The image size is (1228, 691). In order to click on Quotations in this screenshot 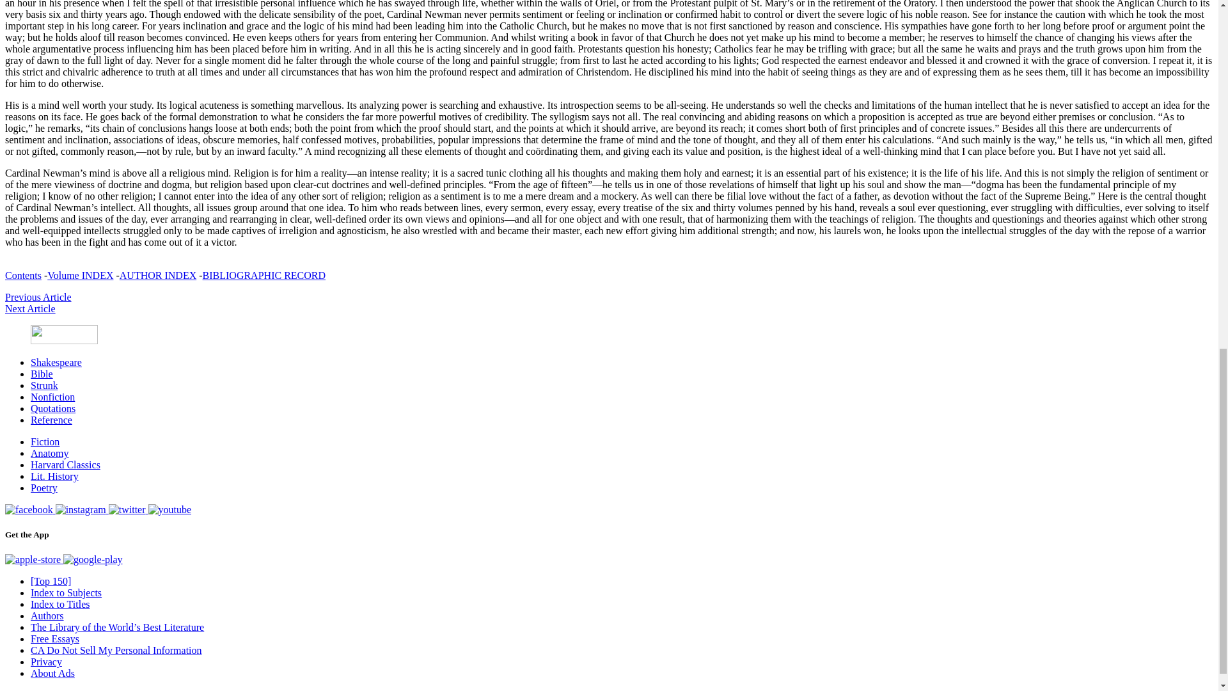, I will do `click(52, 408)`.